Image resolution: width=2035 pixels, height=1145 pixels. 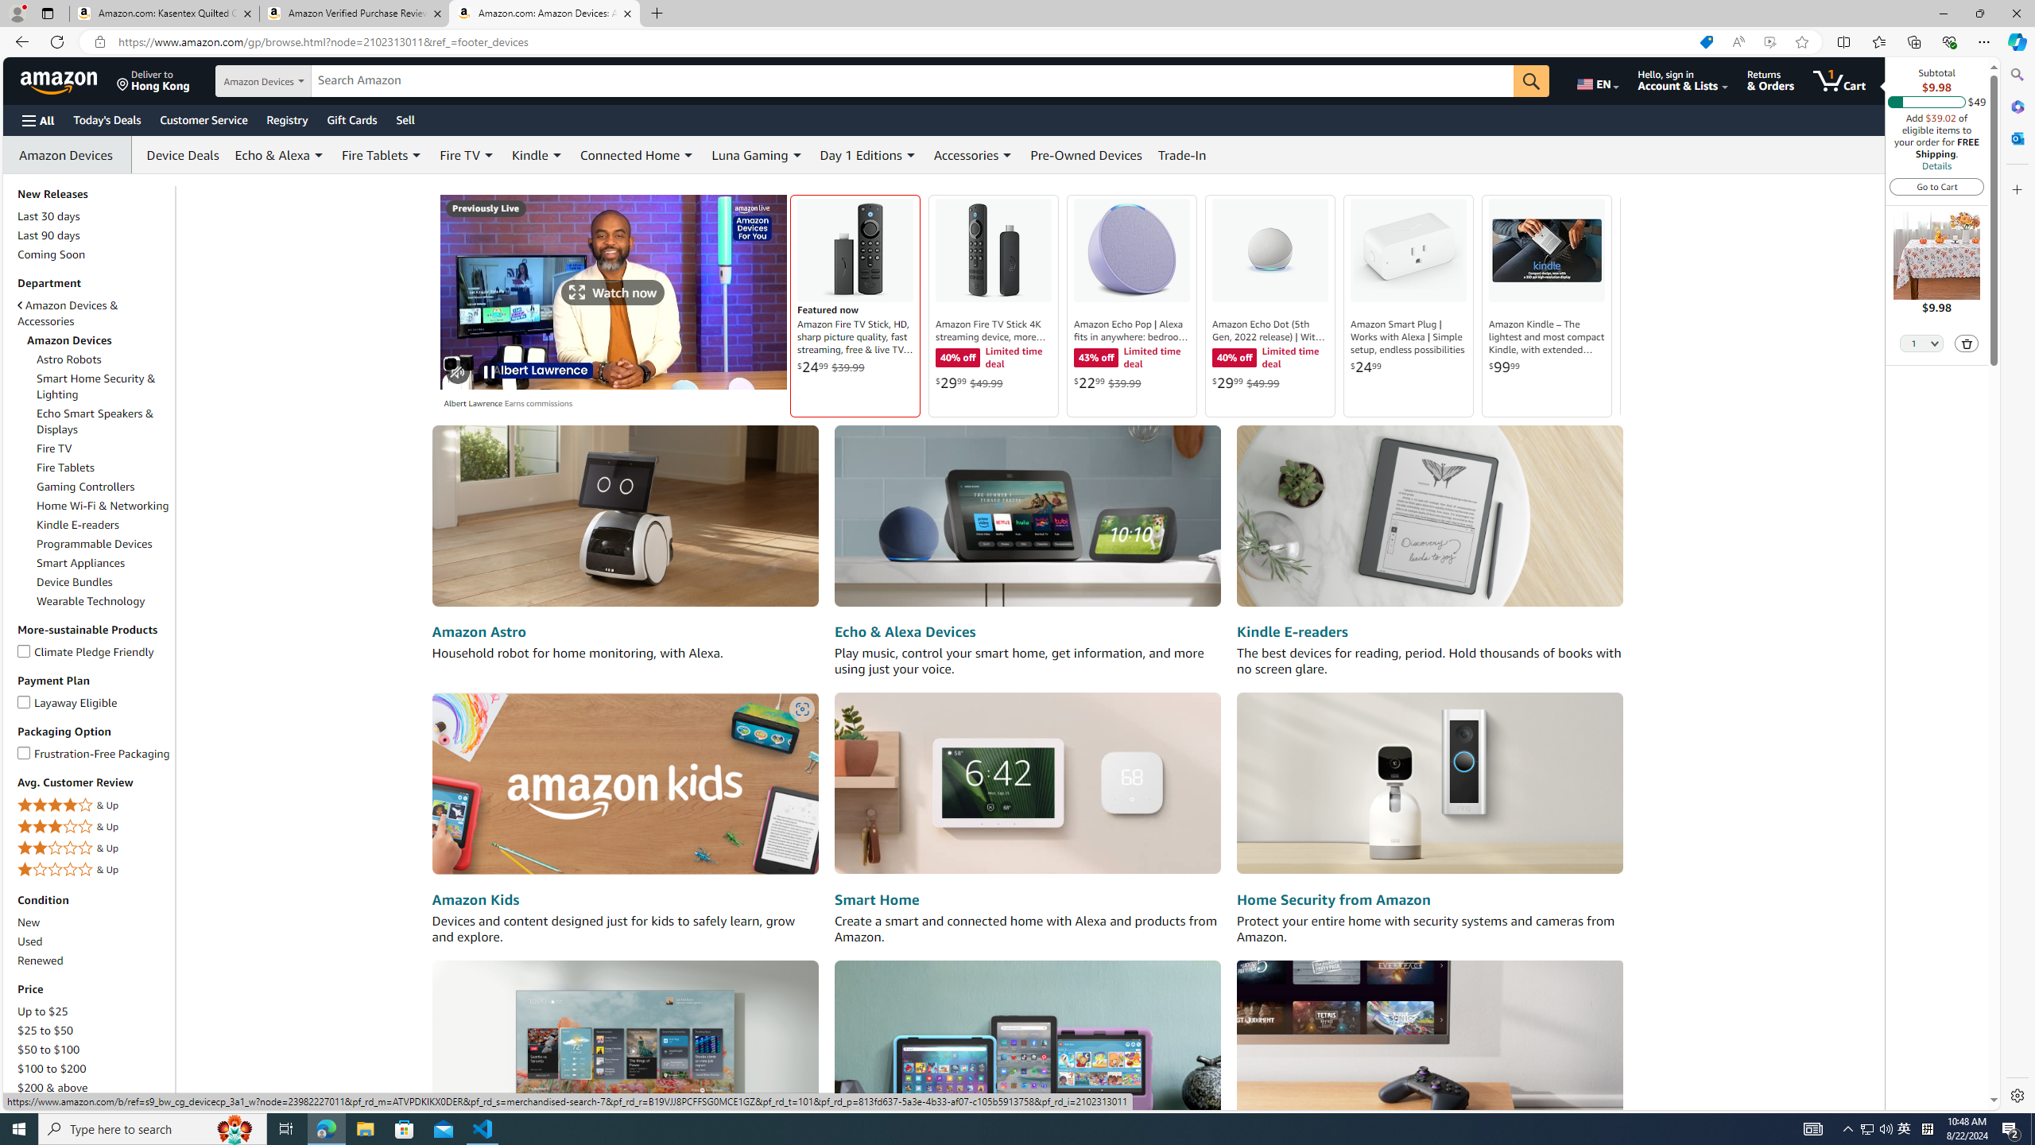 What do you see at coordinates (614, 293) in the screenshot?
I see `Tap Watch now to see broadcast in immersive view` at bounding box center [614, 293].